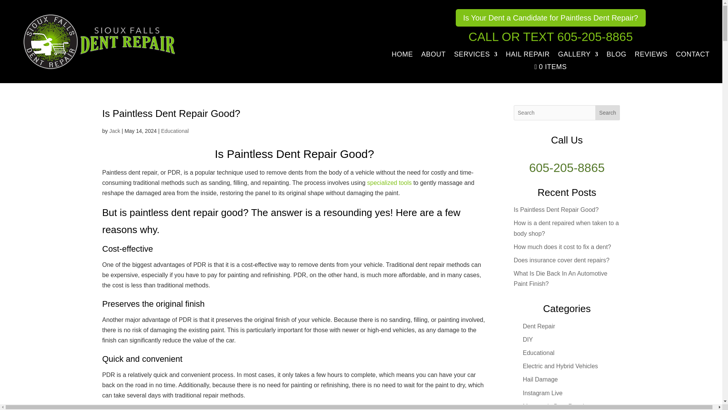 The height and width of the screenshot is (410, 728). I want to click on Educational, so click(174, 131).